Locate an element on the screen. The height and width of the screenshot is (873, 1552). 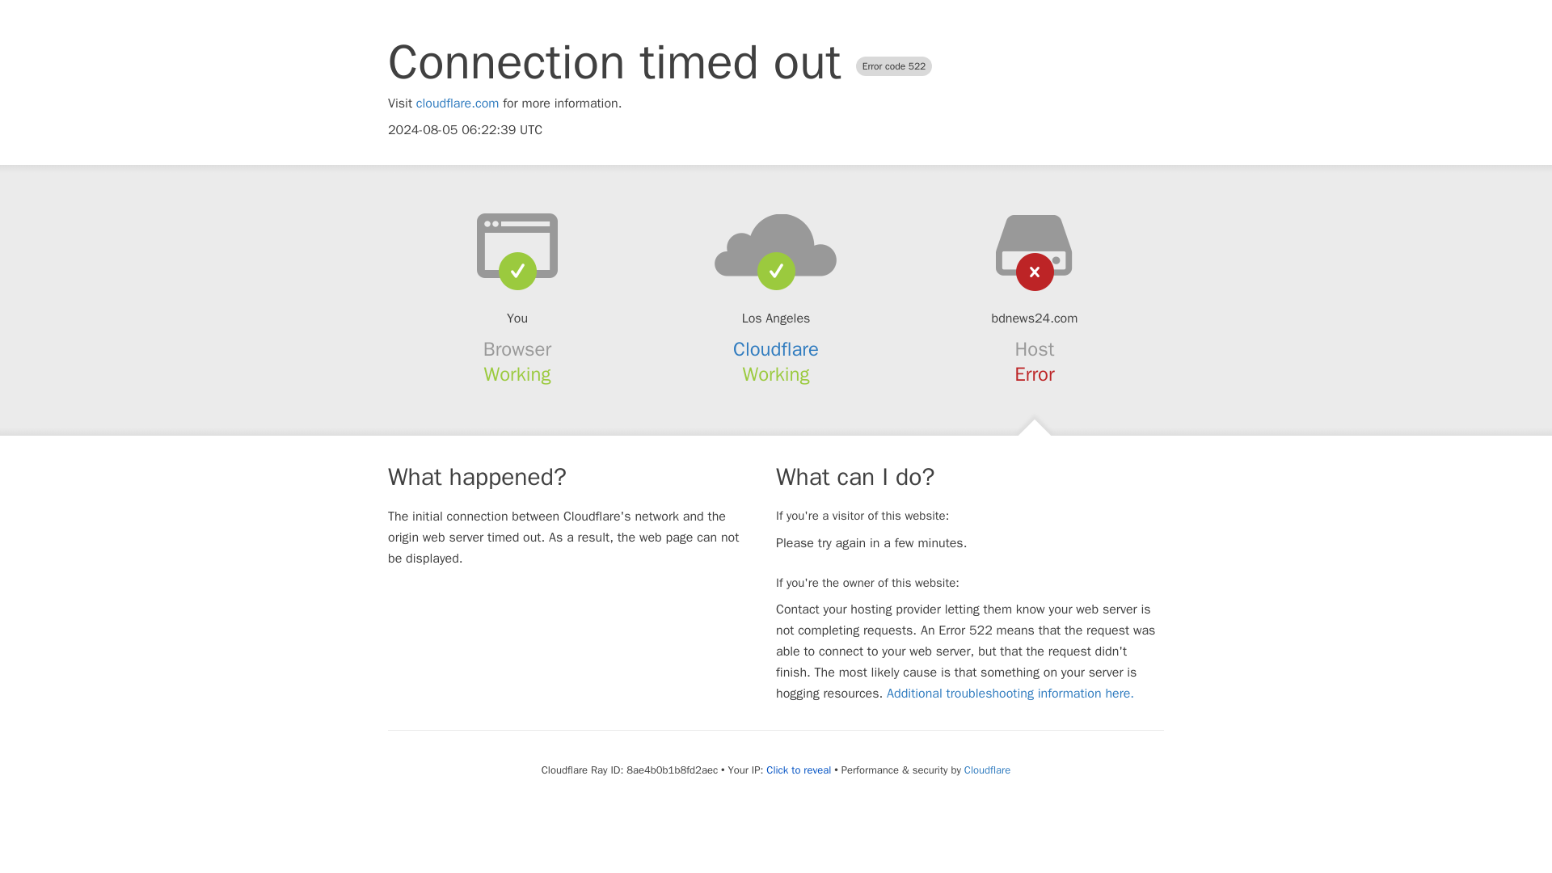
Cloudflare is located at coordinates (776, 349).